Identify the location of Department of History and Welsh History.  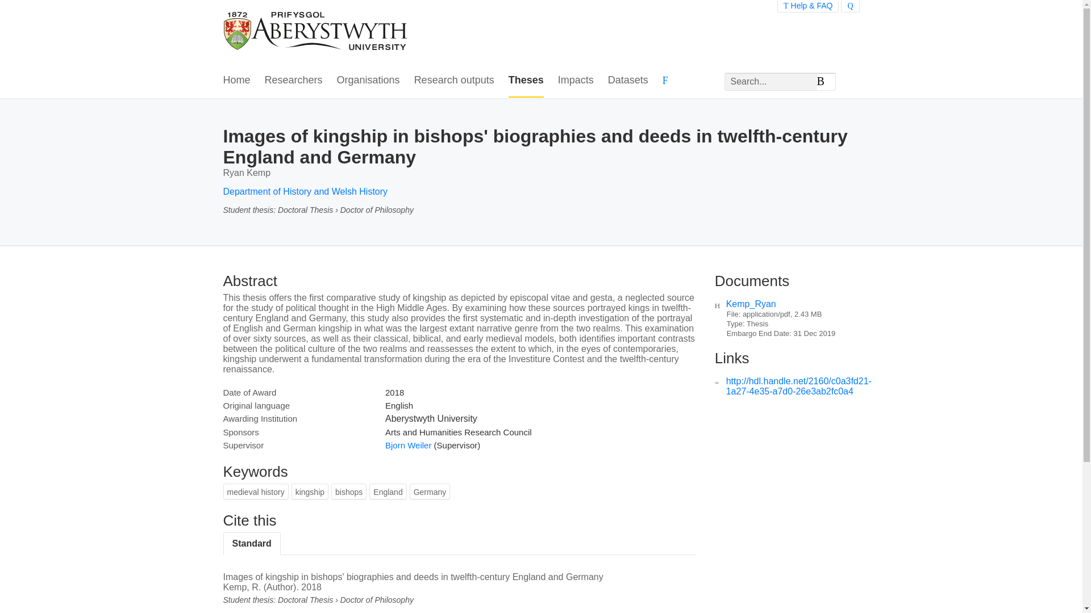
(305, 191).